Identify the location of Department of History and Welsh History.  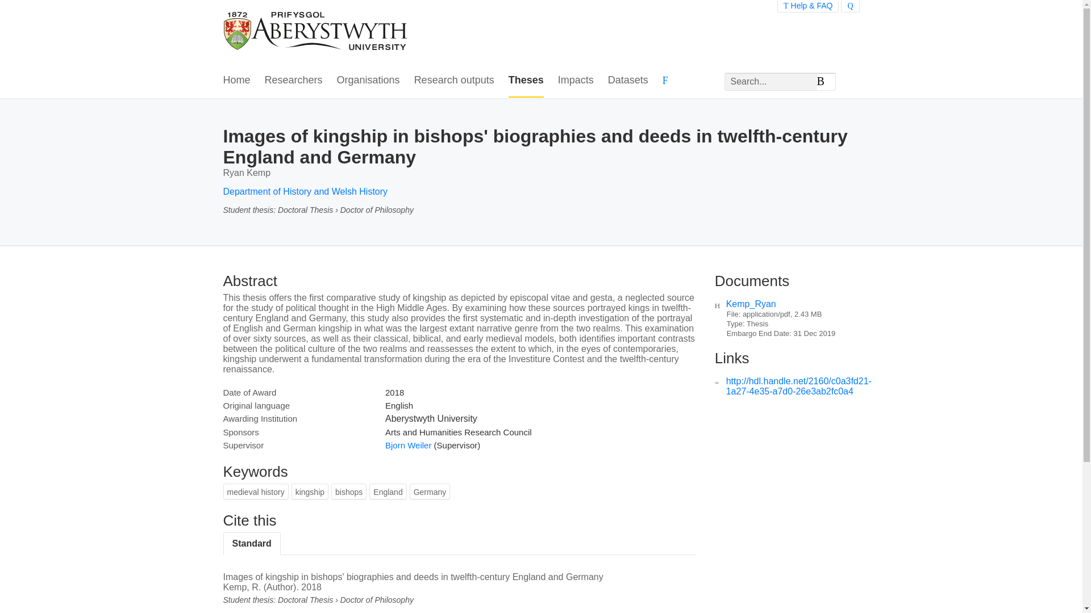
(305, 191).